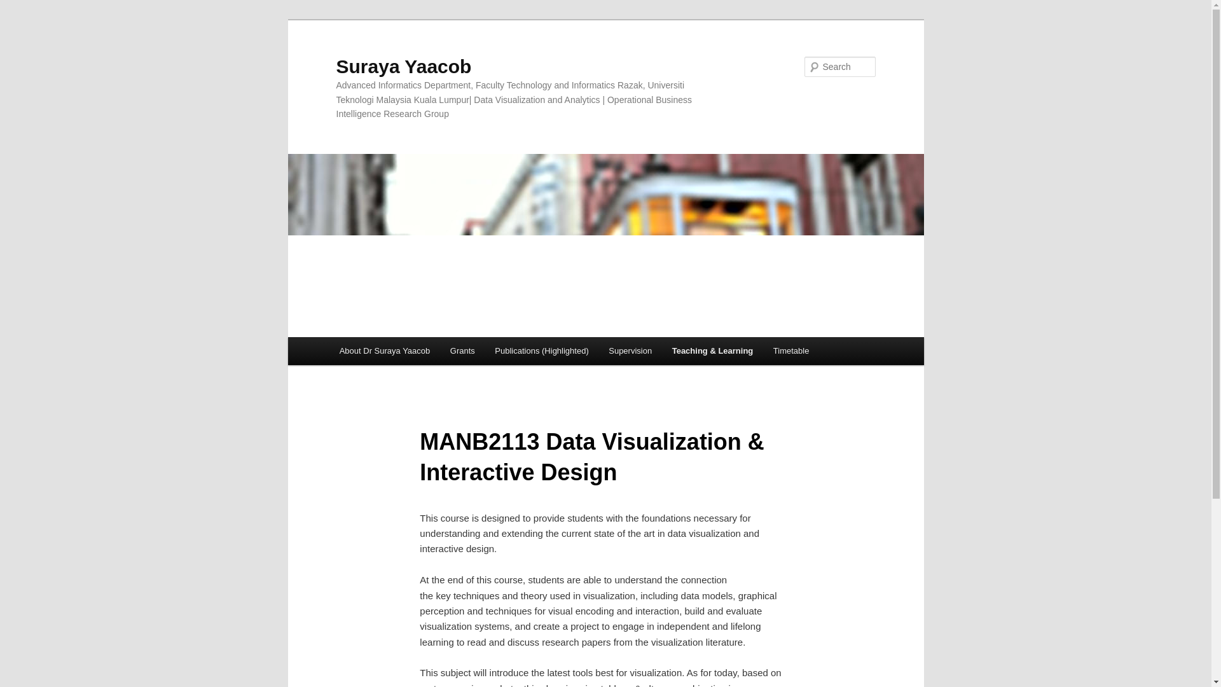 The height and width of the screenshot is (687, 1221). I want to click on About Dr Suraya Yaacob, so click(384, 351).